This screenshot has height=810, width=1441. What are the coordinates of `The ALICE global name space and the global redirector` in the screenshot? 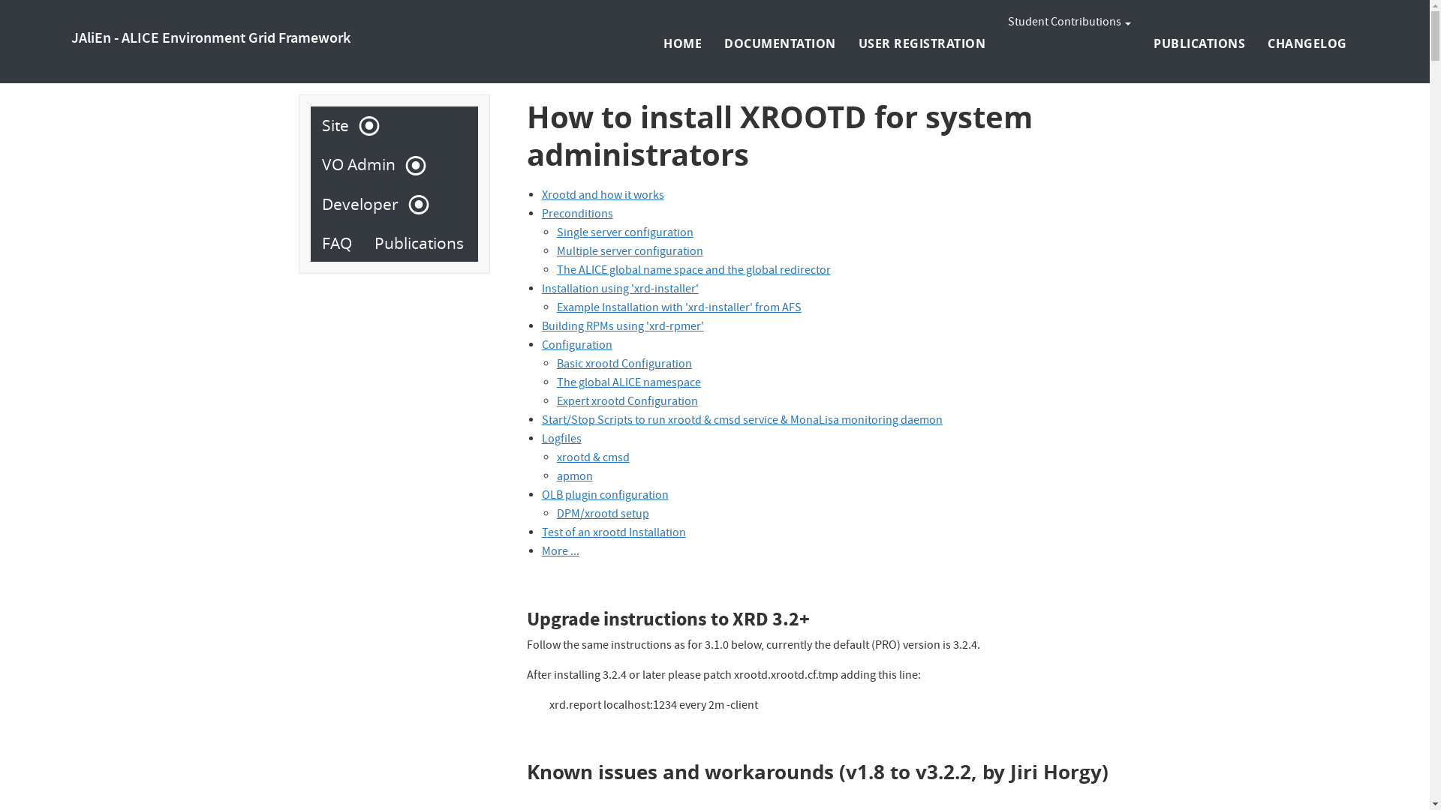 It's located at (693, 271).